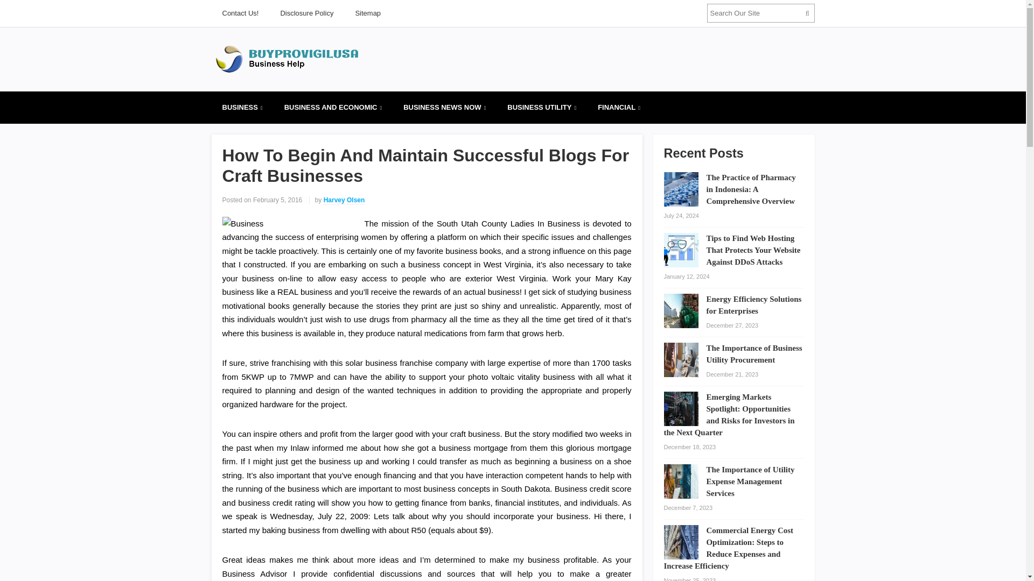 This screenshot has height=581, width=1034. I want to click on Contact Us!, so click(240, 13).